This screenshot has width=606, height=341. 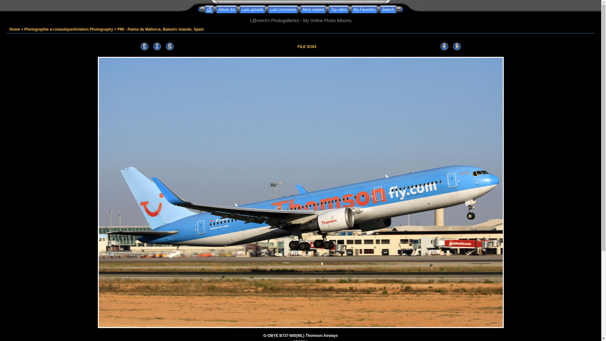 What do you see at coordinates (364, 9) in the screenshot?
I see `My Favorites` at bounding box center [364, 9].